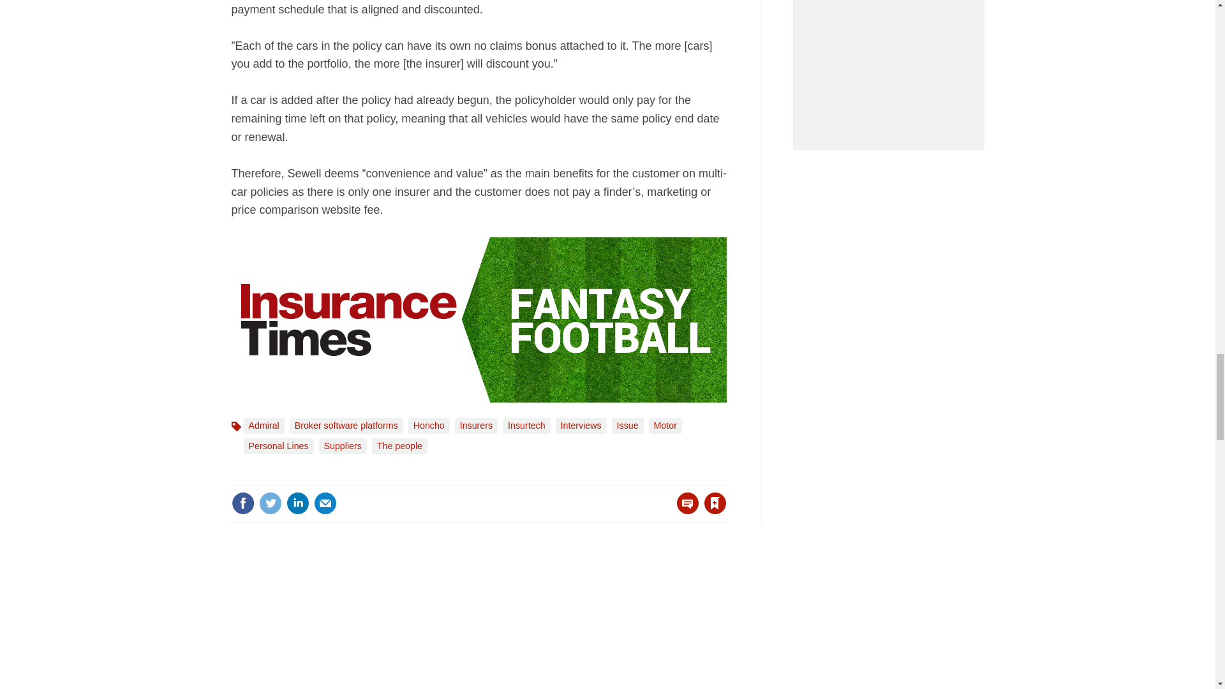 This screenshot has width=1225, height=689. I want to click on Email this article, so click(325, 503).